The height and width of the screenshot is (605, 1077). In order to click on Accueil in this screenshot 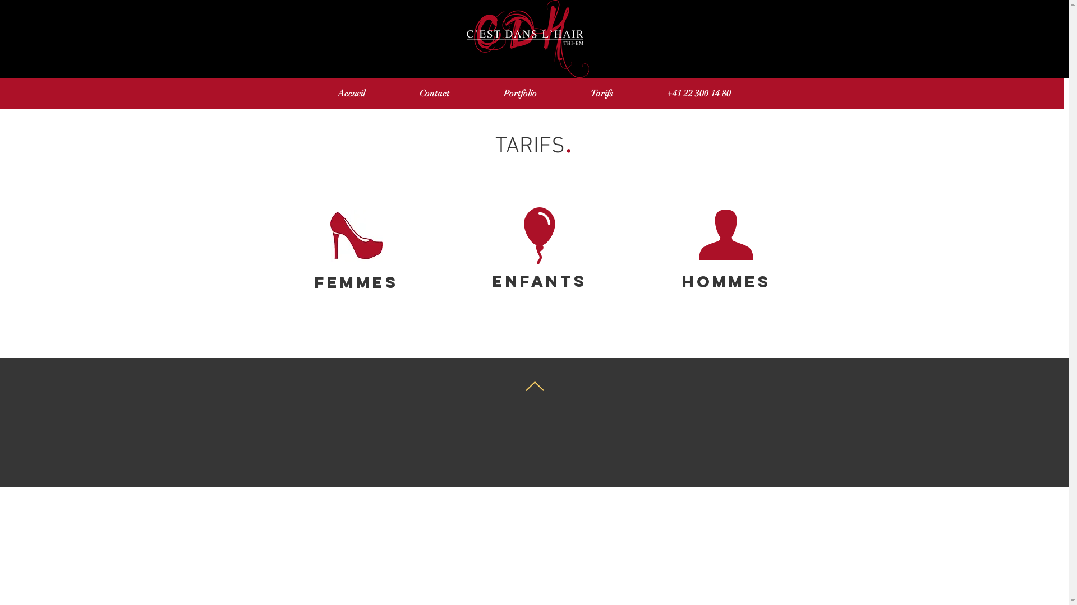, I will do `click(352, 93)`.